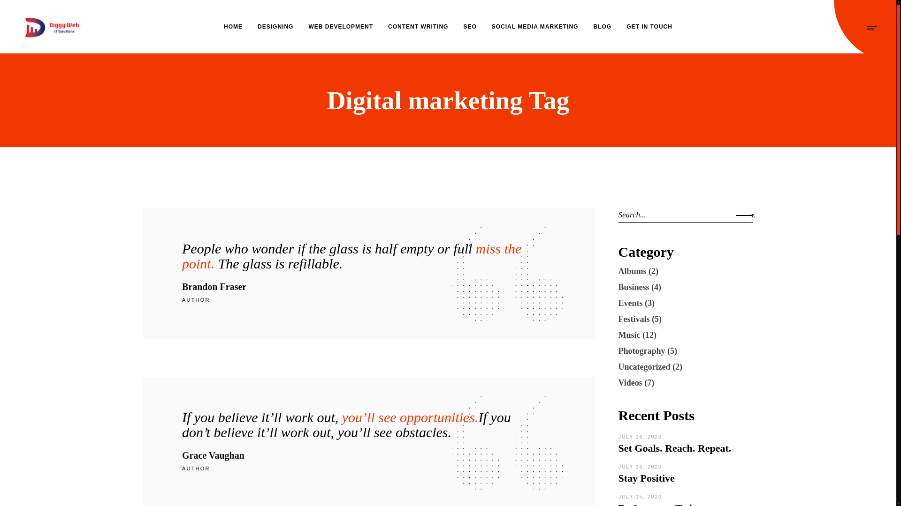  I want to click on Music, so click(629, 335).